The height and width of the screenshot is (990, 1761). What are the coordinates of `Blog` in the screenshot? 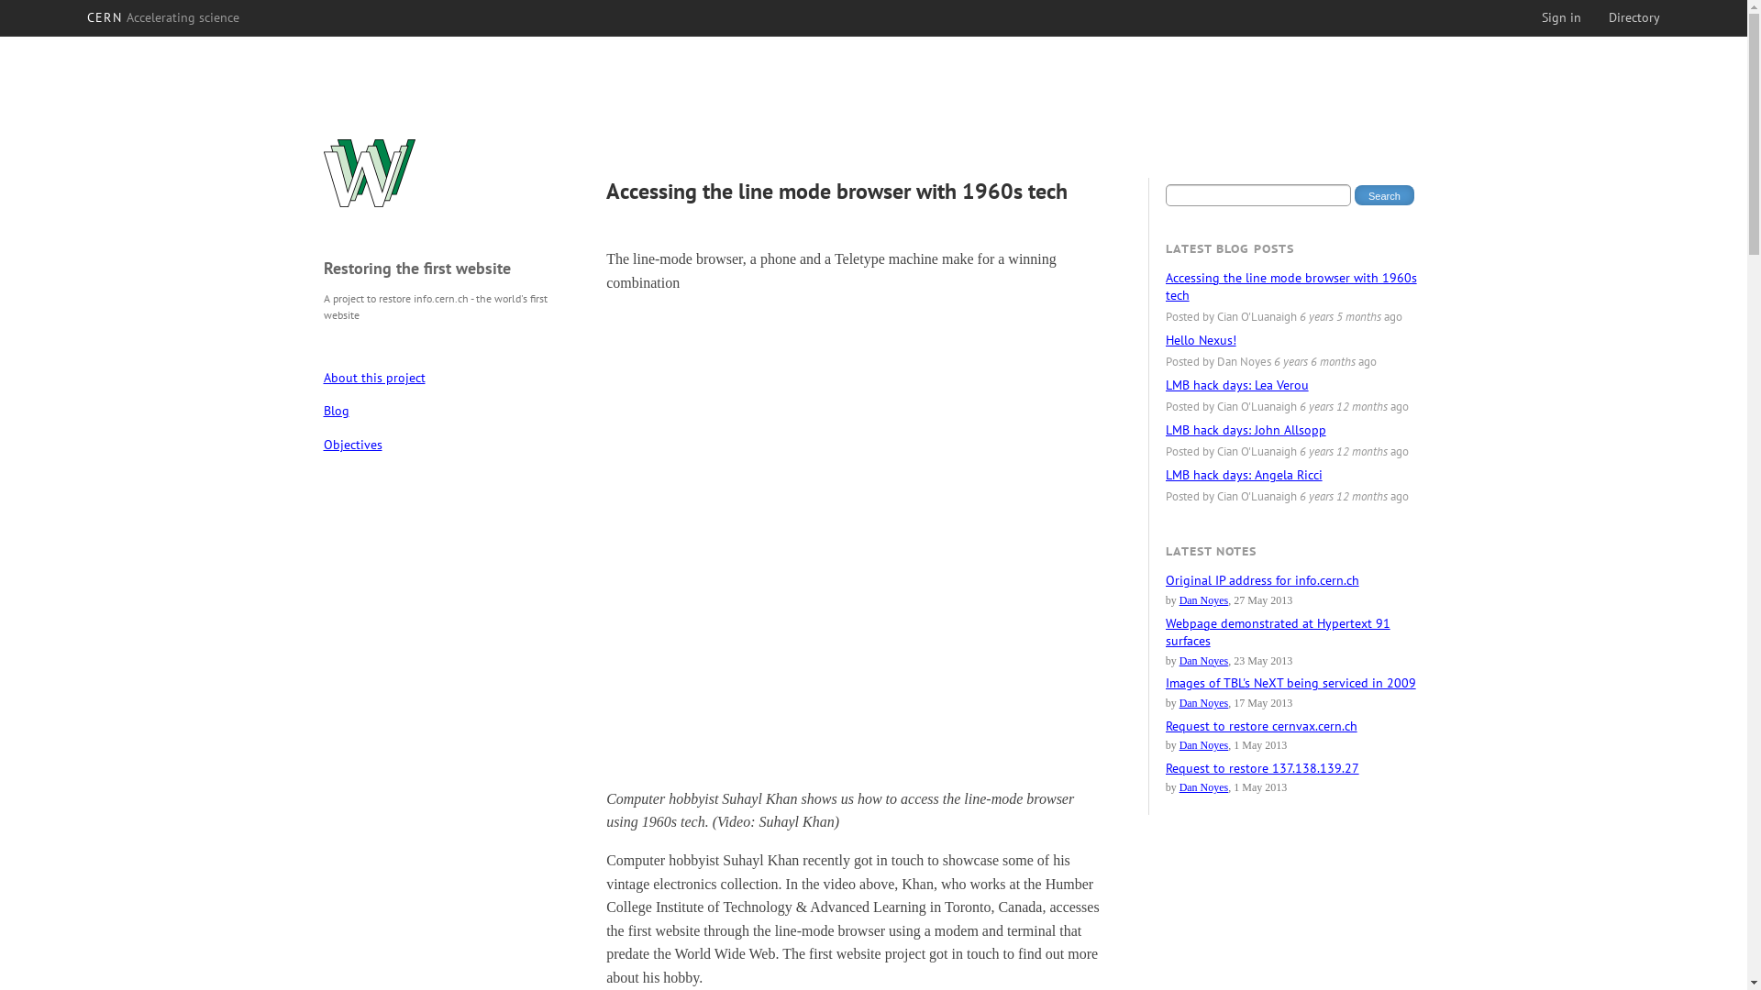 It's located at (446, 411).